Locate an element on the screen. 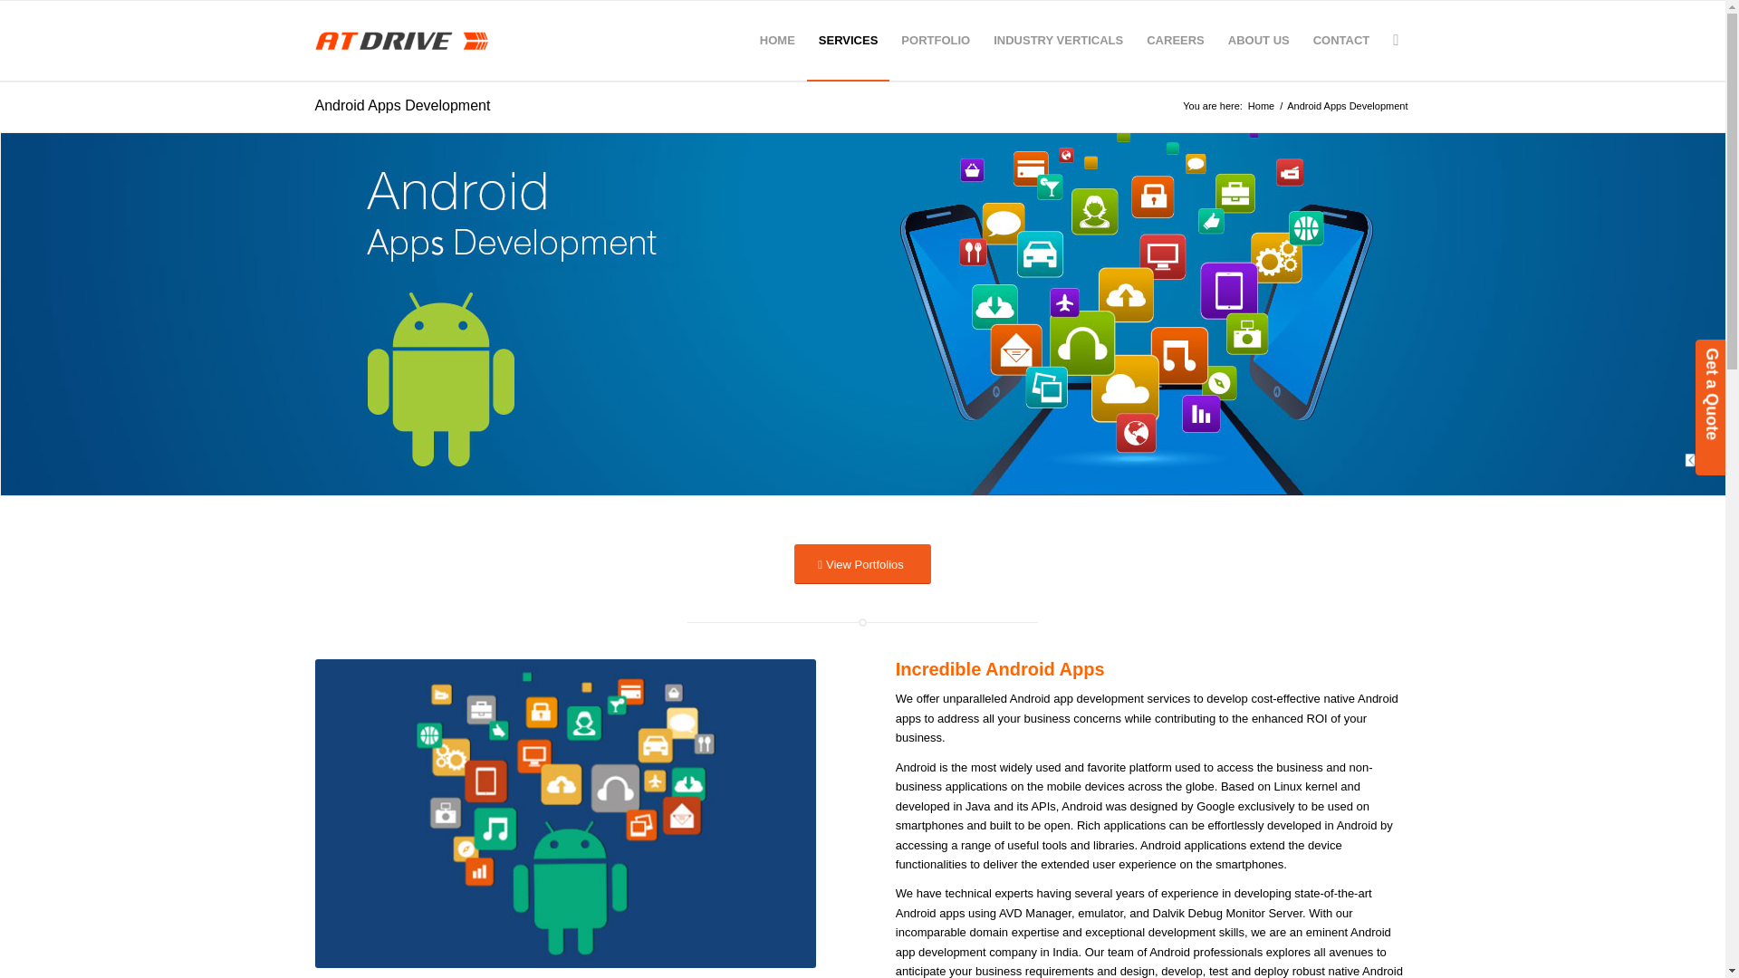  INDUSTRY VERTICALS is located at coordinates (1058, 40).